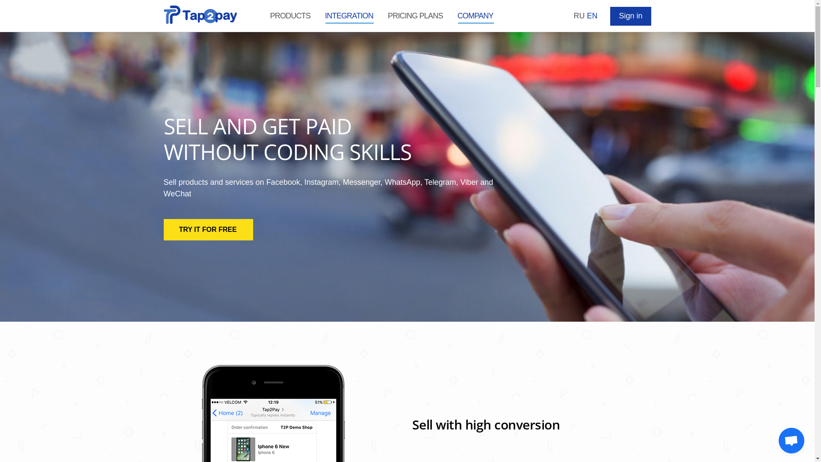  What do you see at coordinates (630, 16) in the screenshot?
I see `Sign in` at bounding box center [630, 16].